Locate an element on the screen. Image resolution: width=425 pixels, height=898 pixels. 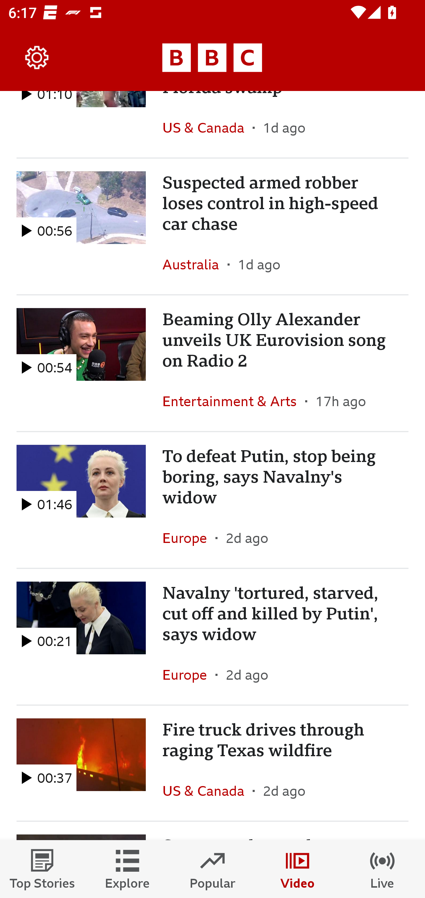
Settings is located at coordinates (37, 58).